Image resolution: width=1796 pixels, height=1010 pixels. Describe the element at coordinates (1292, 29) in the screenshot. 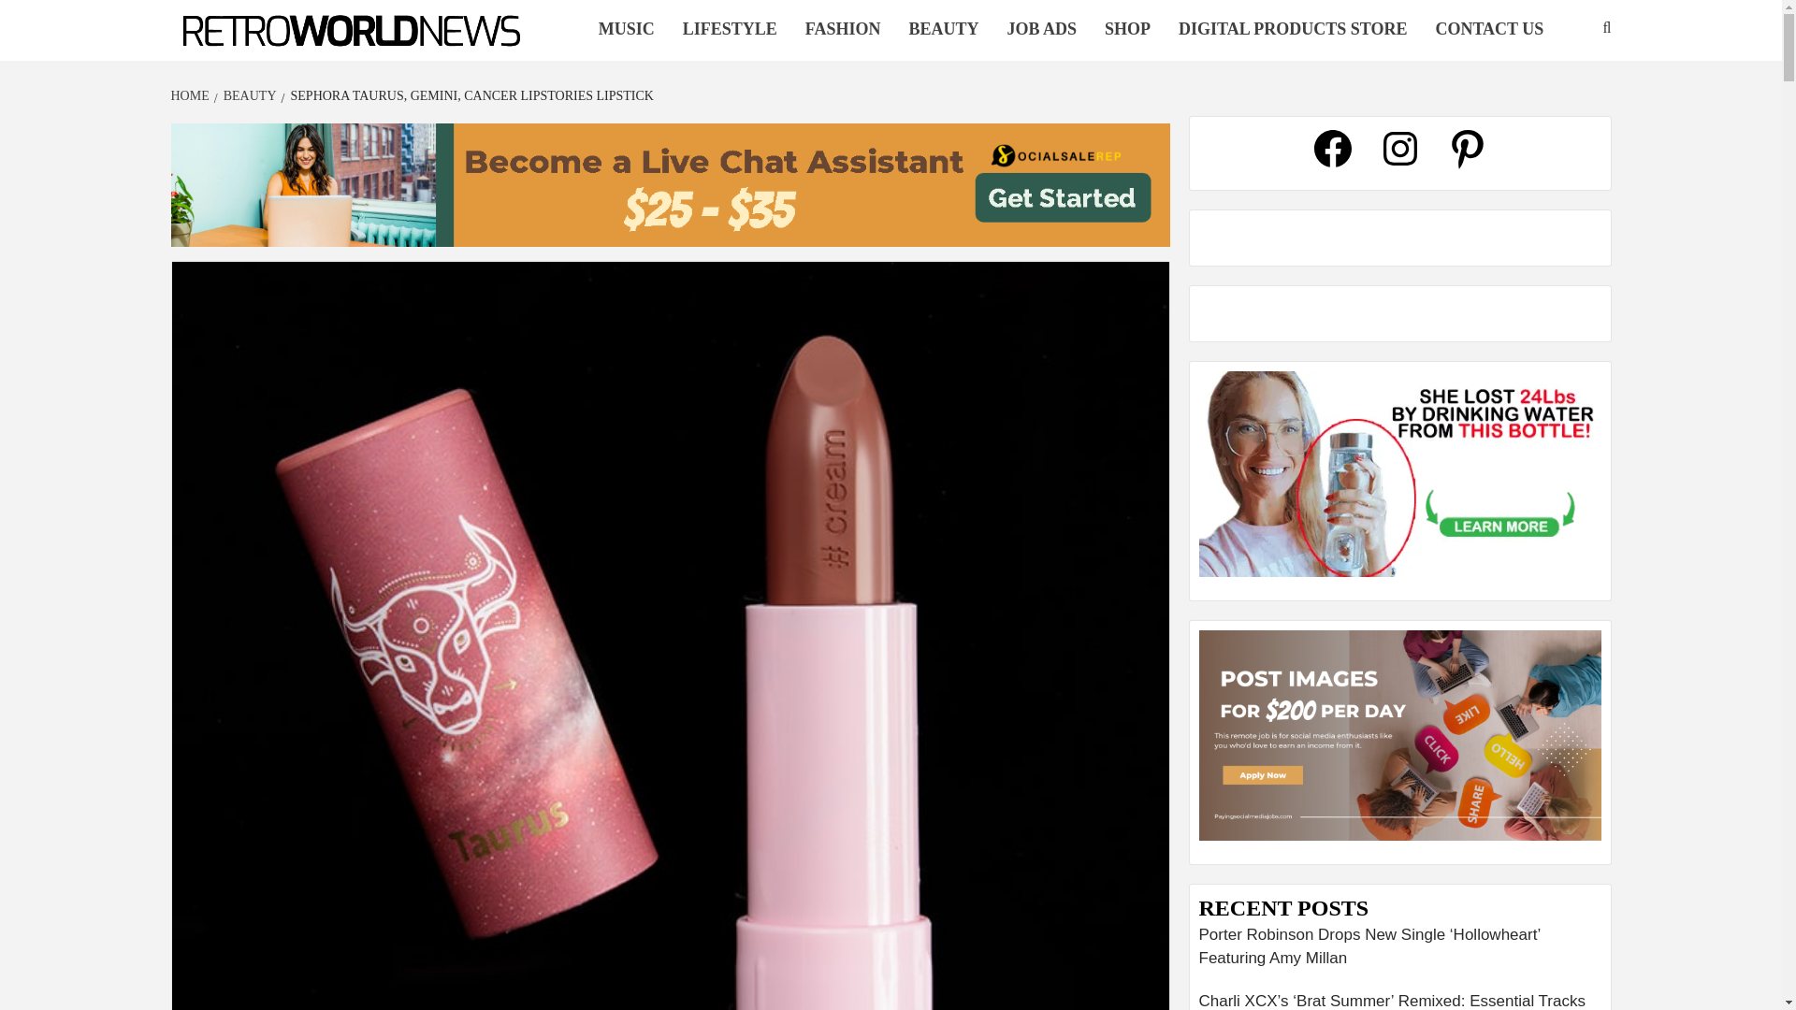

I see `DIGITAL PRODUCTS STORE` at that location.